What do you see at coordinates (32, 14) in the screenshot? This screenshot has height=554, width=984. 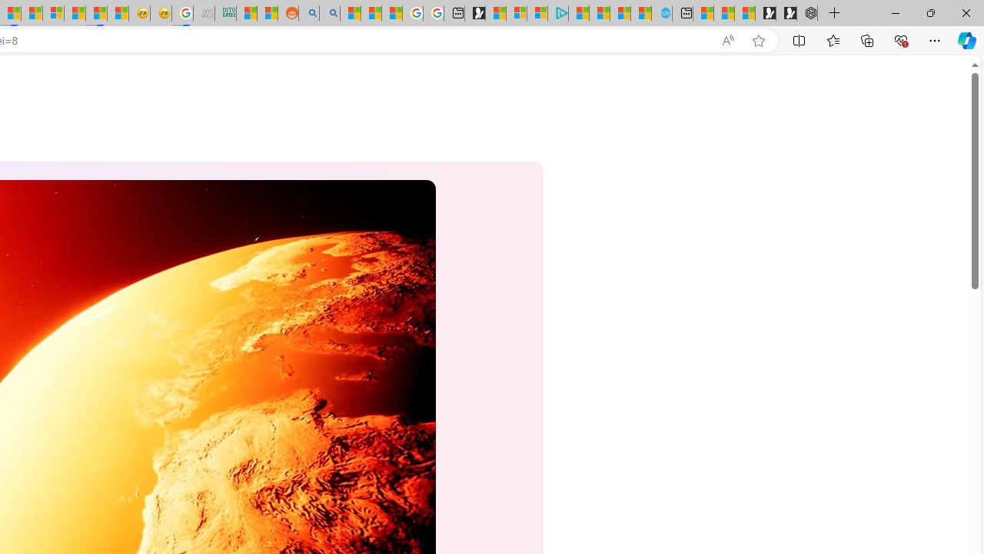 I see `14 Common Myths Debunked By Scientific Facts` at bounding box center [32, 14].